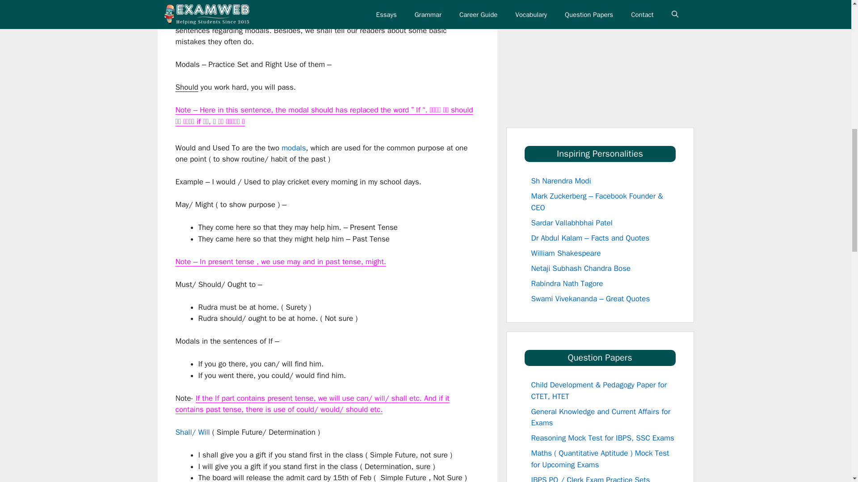  I want to click on Netaji Subhash Chandra Bose, so click(581, 268).